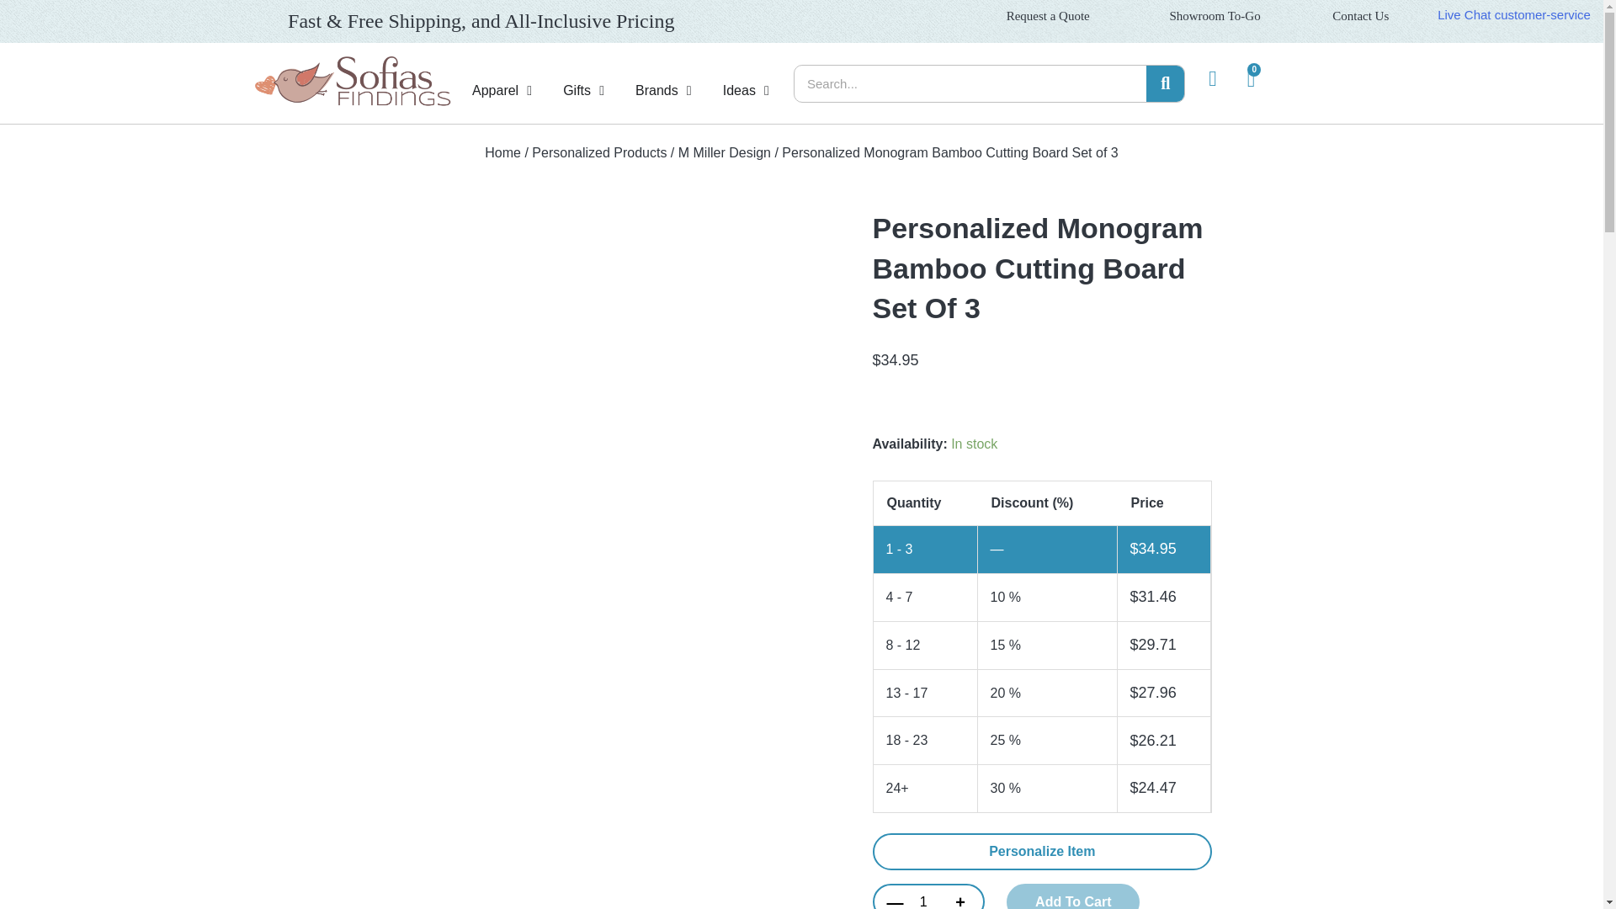  Describe the element at coordinates (922, 898) in the screenshot. I see `1` at that location.